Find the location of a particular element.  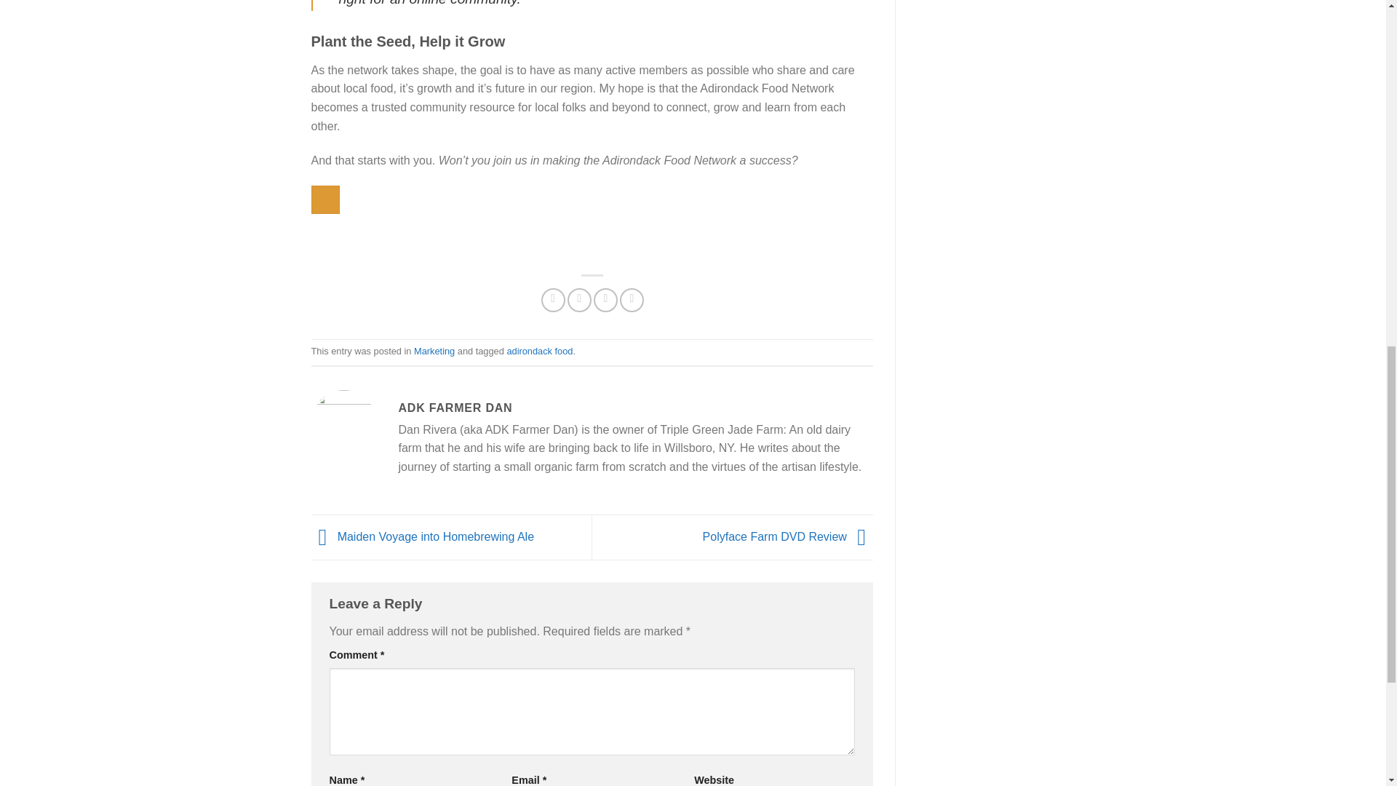

Marketing is located at coordinates (434, 351).